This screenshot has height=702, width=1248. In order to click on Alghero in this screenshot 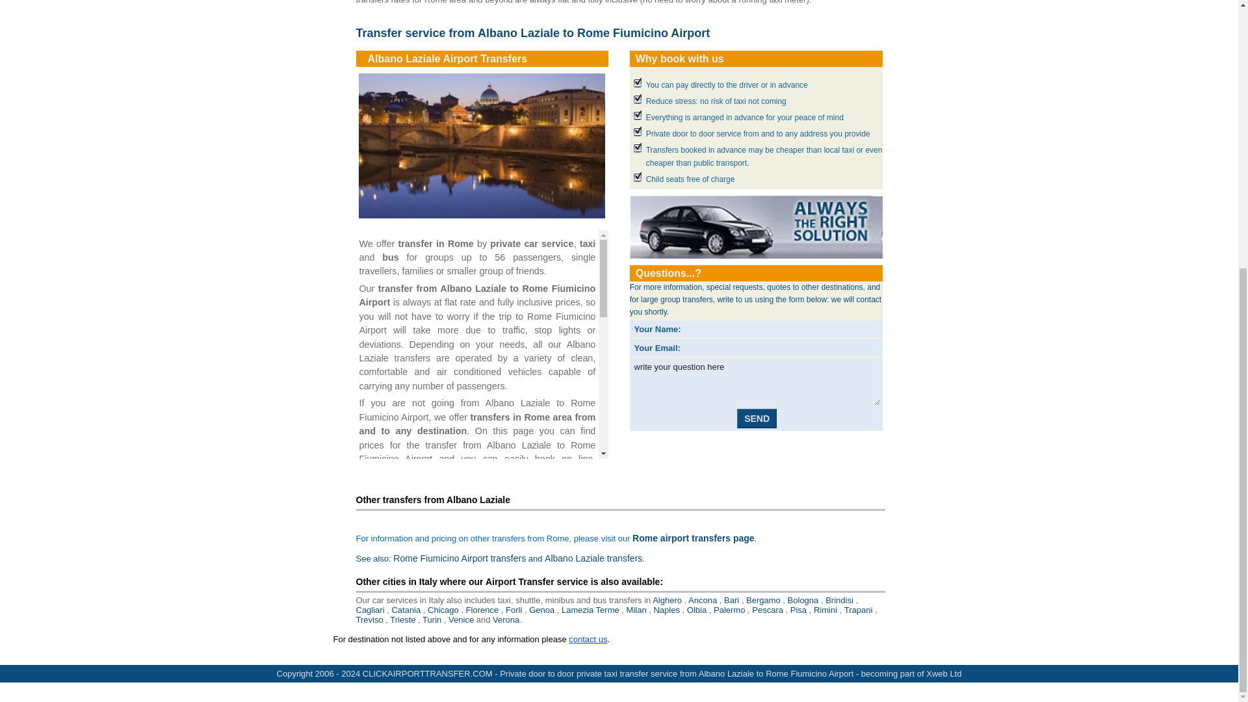, I will do `click(667, 599)`.